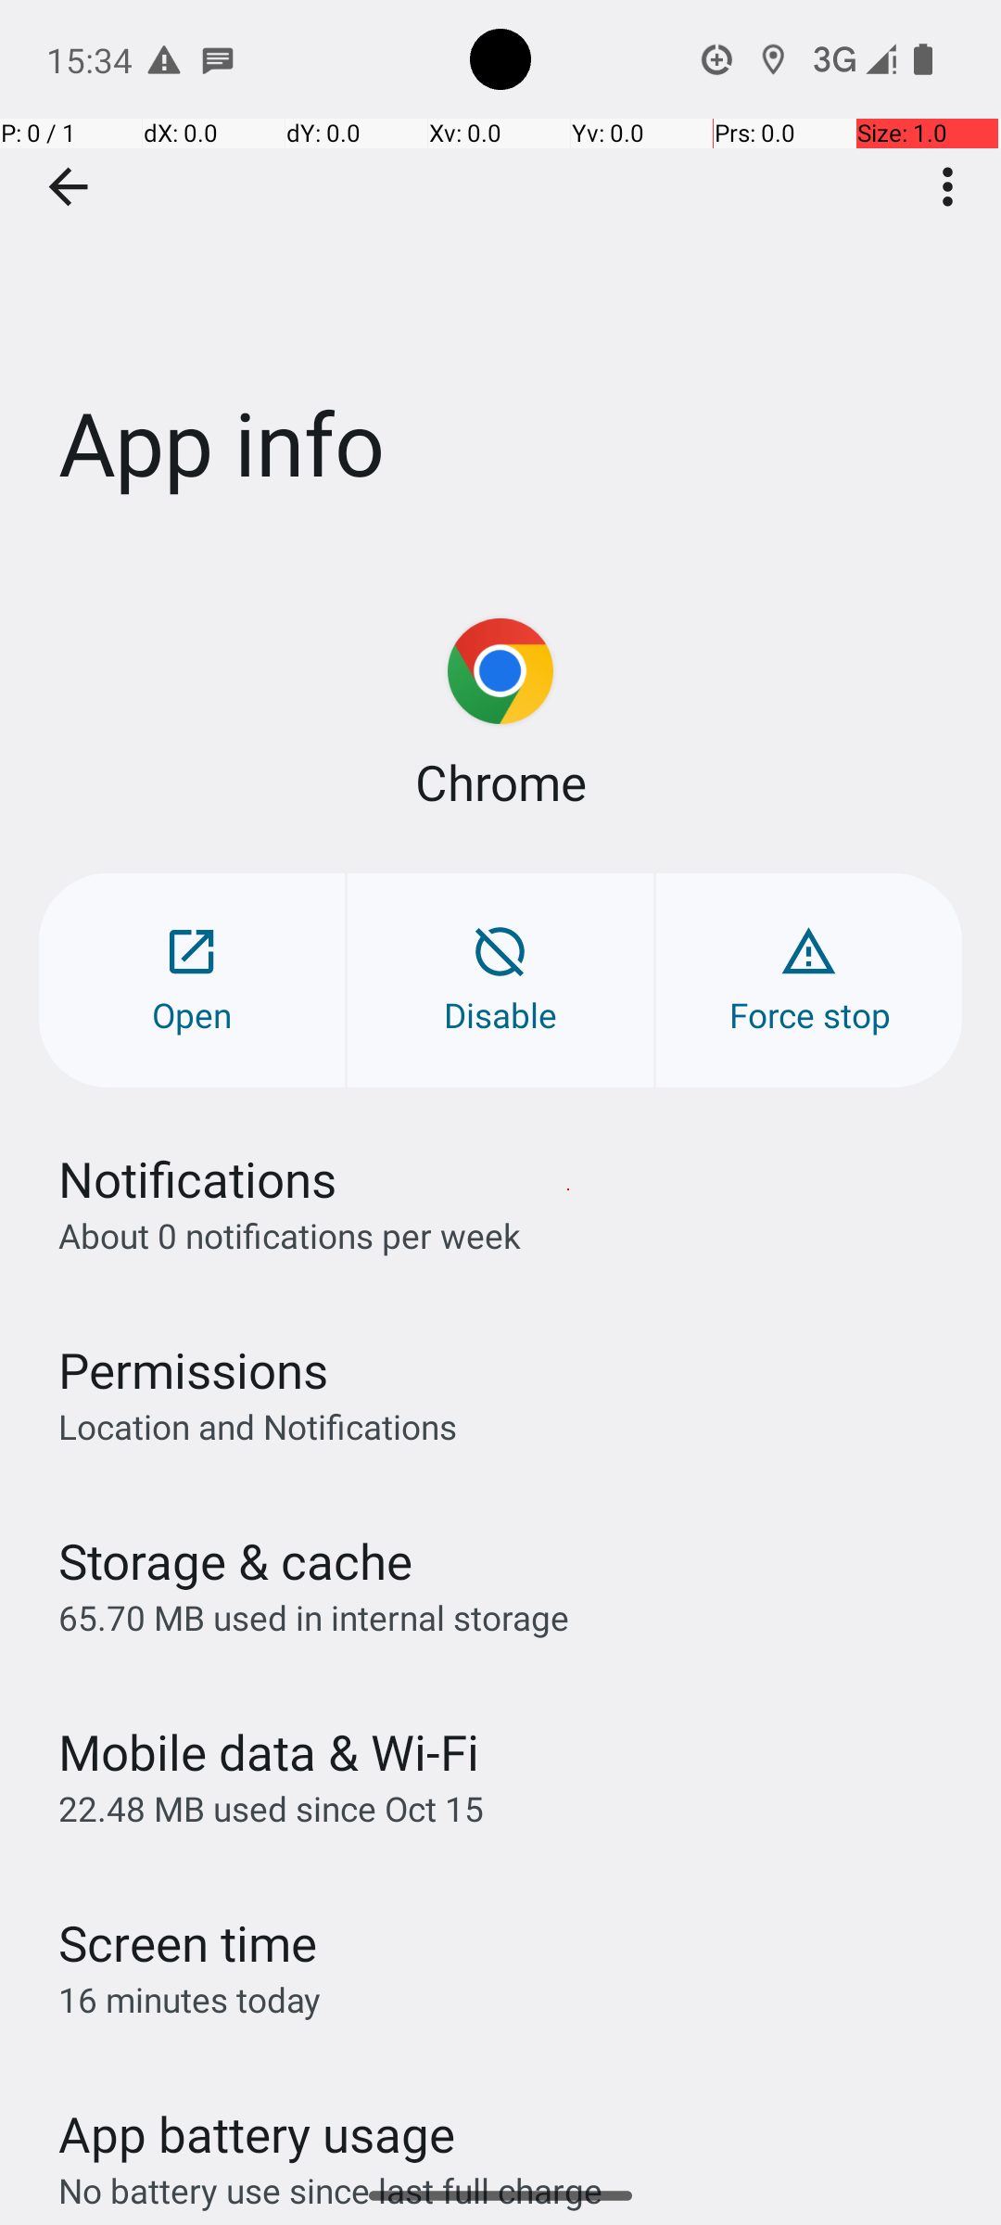  I want to click on App battery usage, so click(258, 2134).